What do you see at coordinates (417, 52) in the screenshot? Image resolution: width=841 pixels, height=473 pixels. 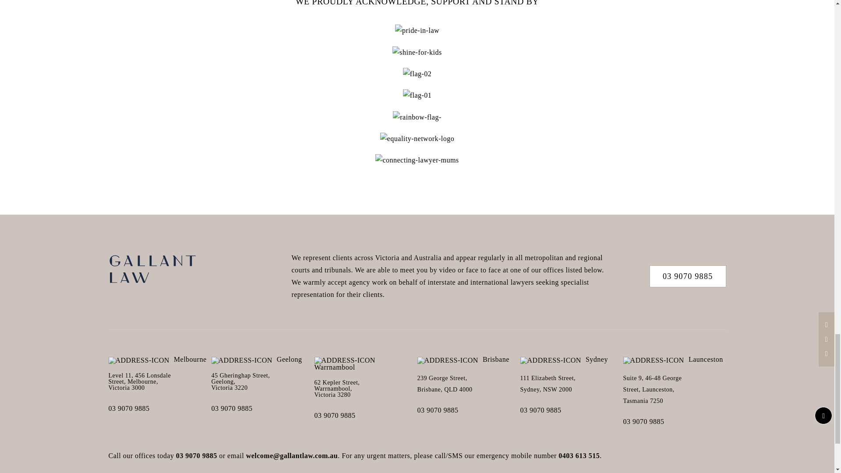 I see `shine-for-kids` at bounding box center [417, 52].